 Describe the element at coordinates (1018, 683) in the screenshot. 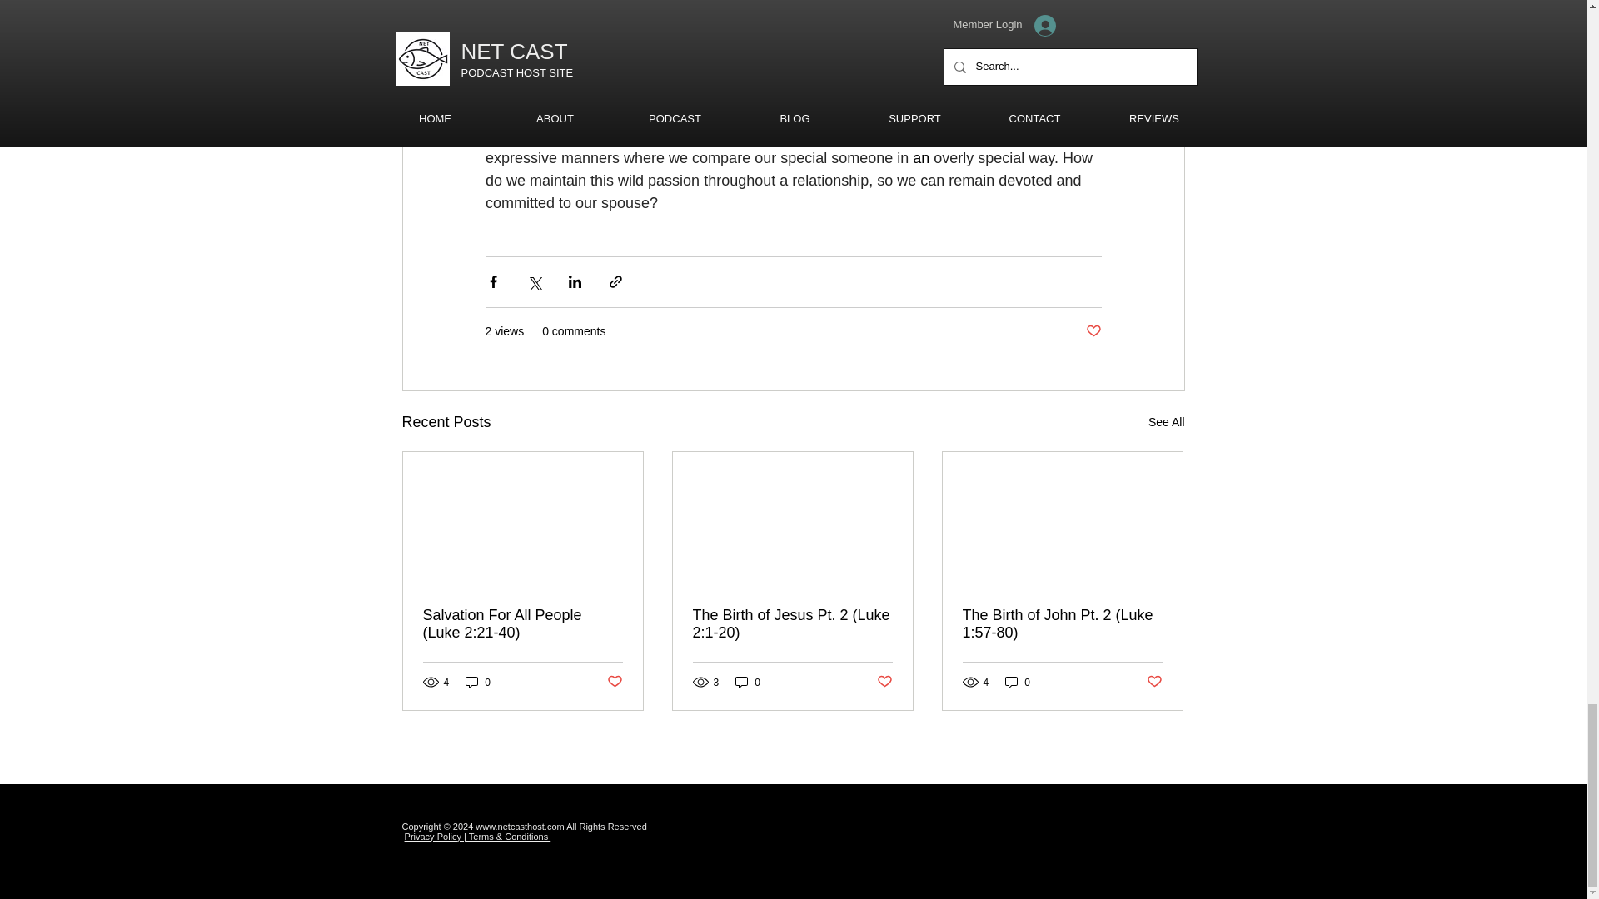

I see `0` at that location.